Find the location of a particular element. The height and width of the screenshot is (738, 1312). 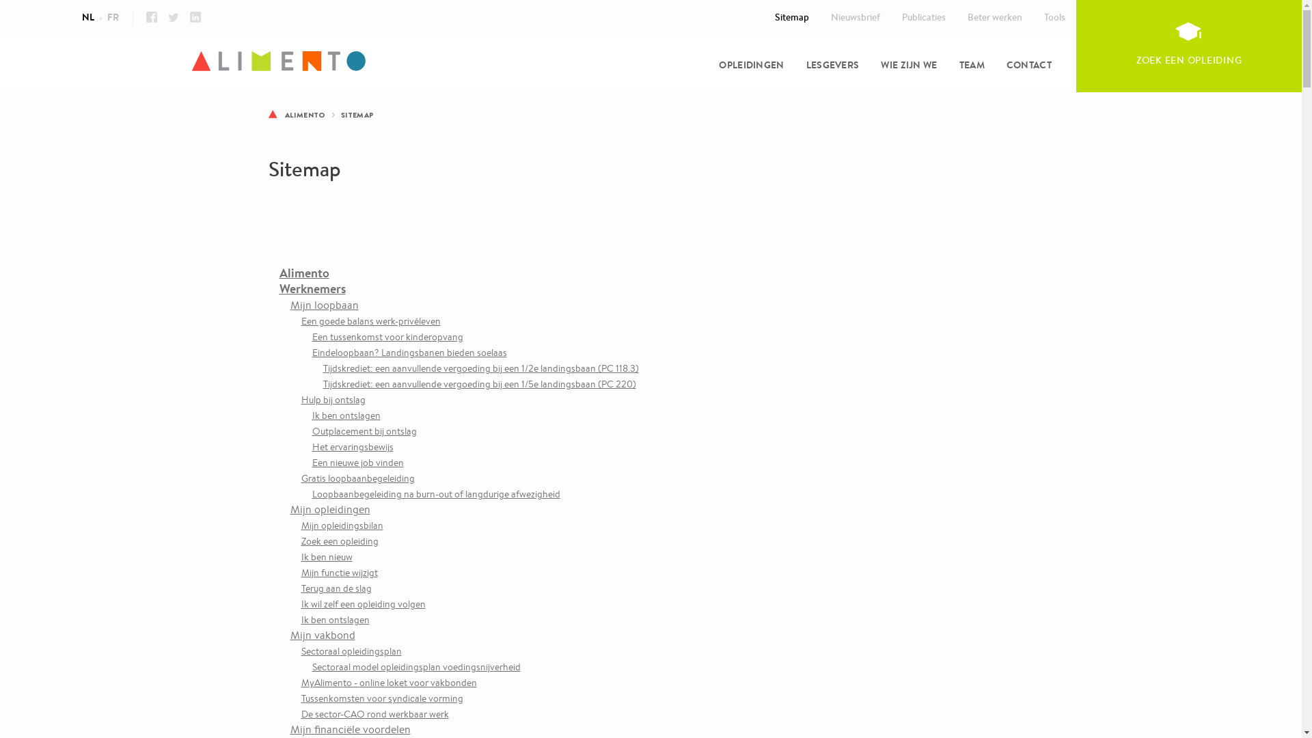

Terug aan de slag is located at coordinates (336, 588).